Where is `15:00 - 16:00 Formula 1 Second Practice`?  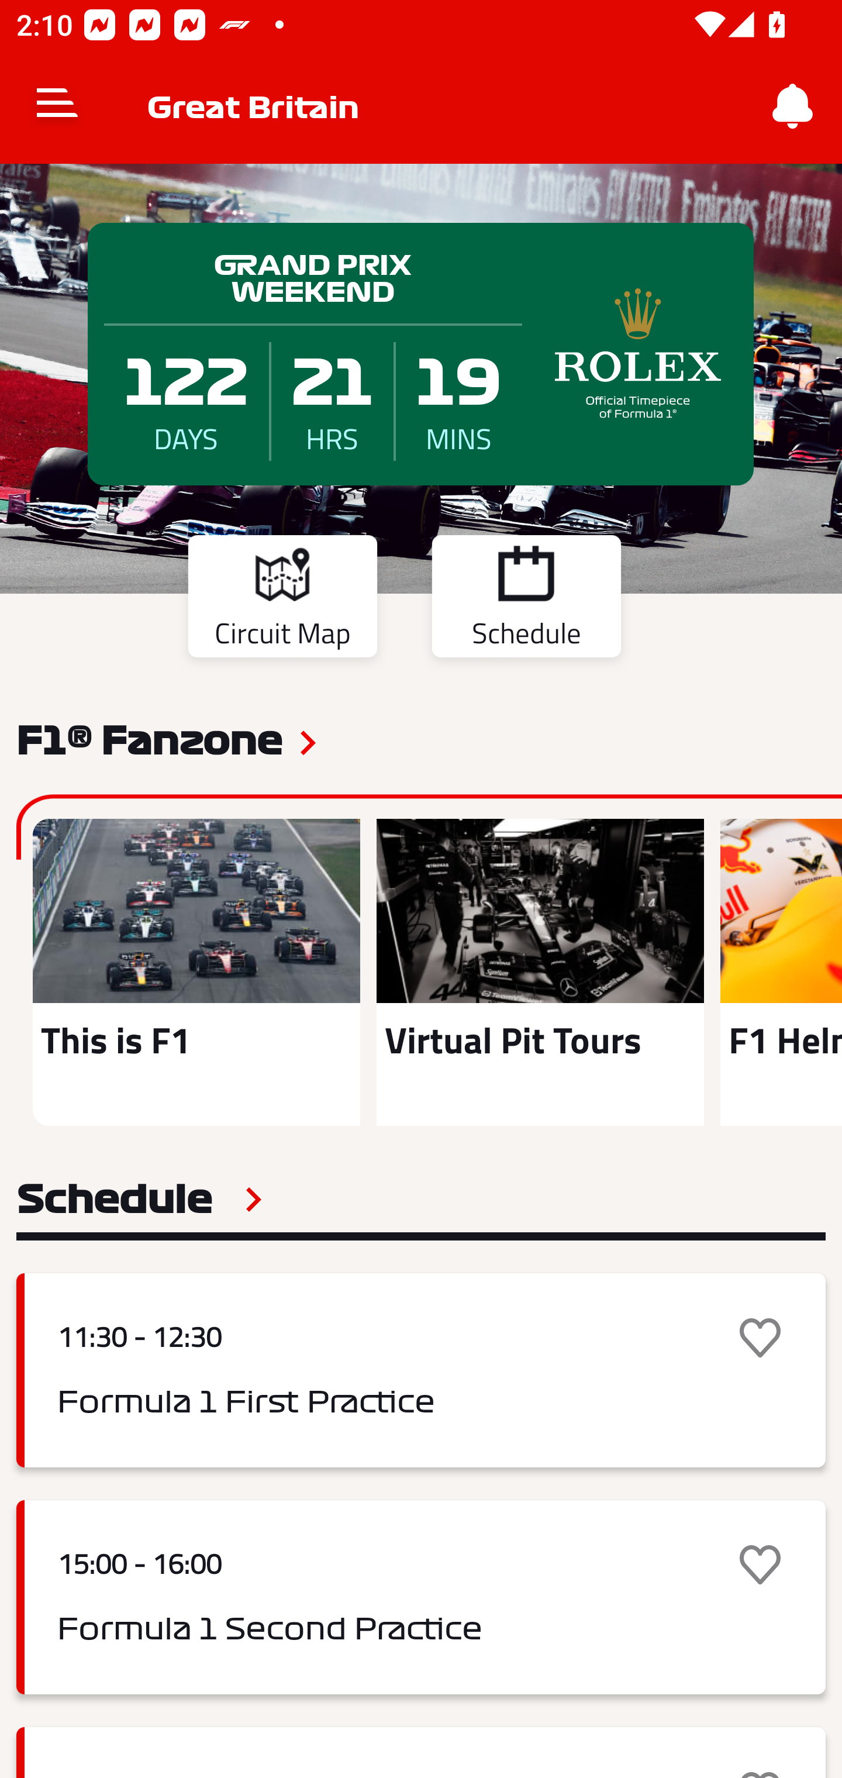 15:00 - 16:00 Formula 1 Second Practice is located at coordinates (421, 1597).